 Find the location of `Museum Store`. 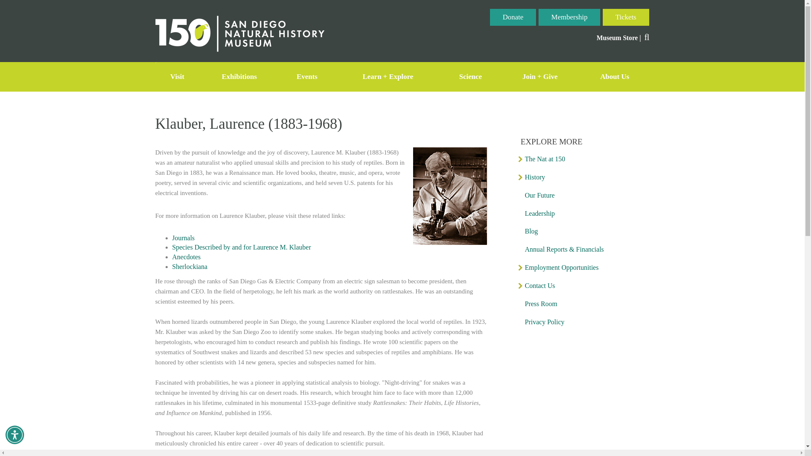

Museum Store is located at coordinates (617, 38).